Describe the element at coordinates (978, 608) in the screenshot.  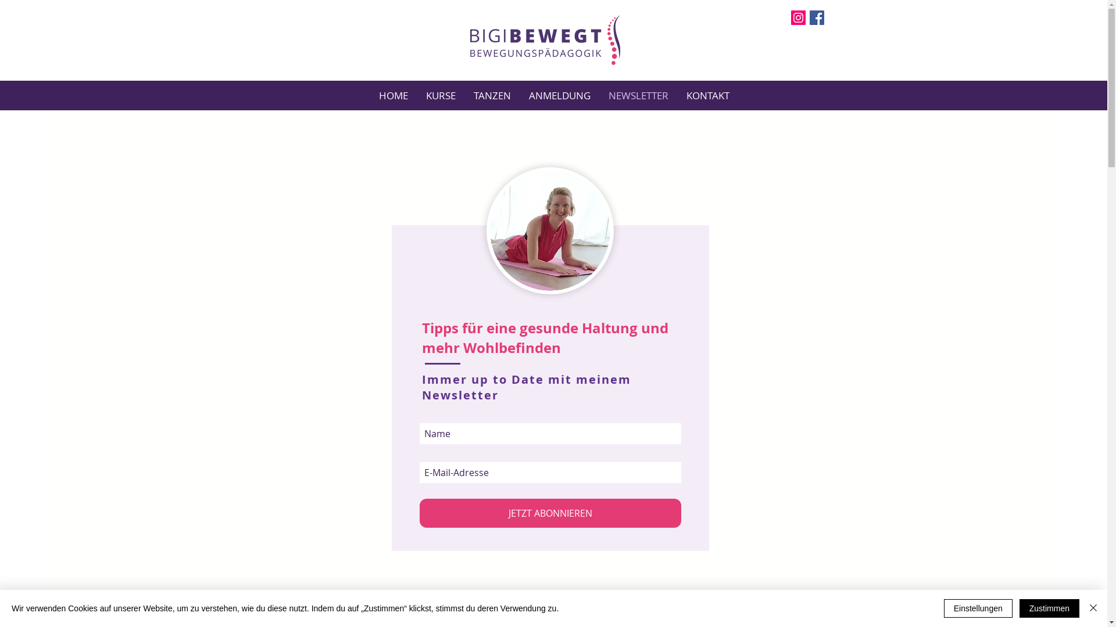
I see `Einstellungen` at that location.